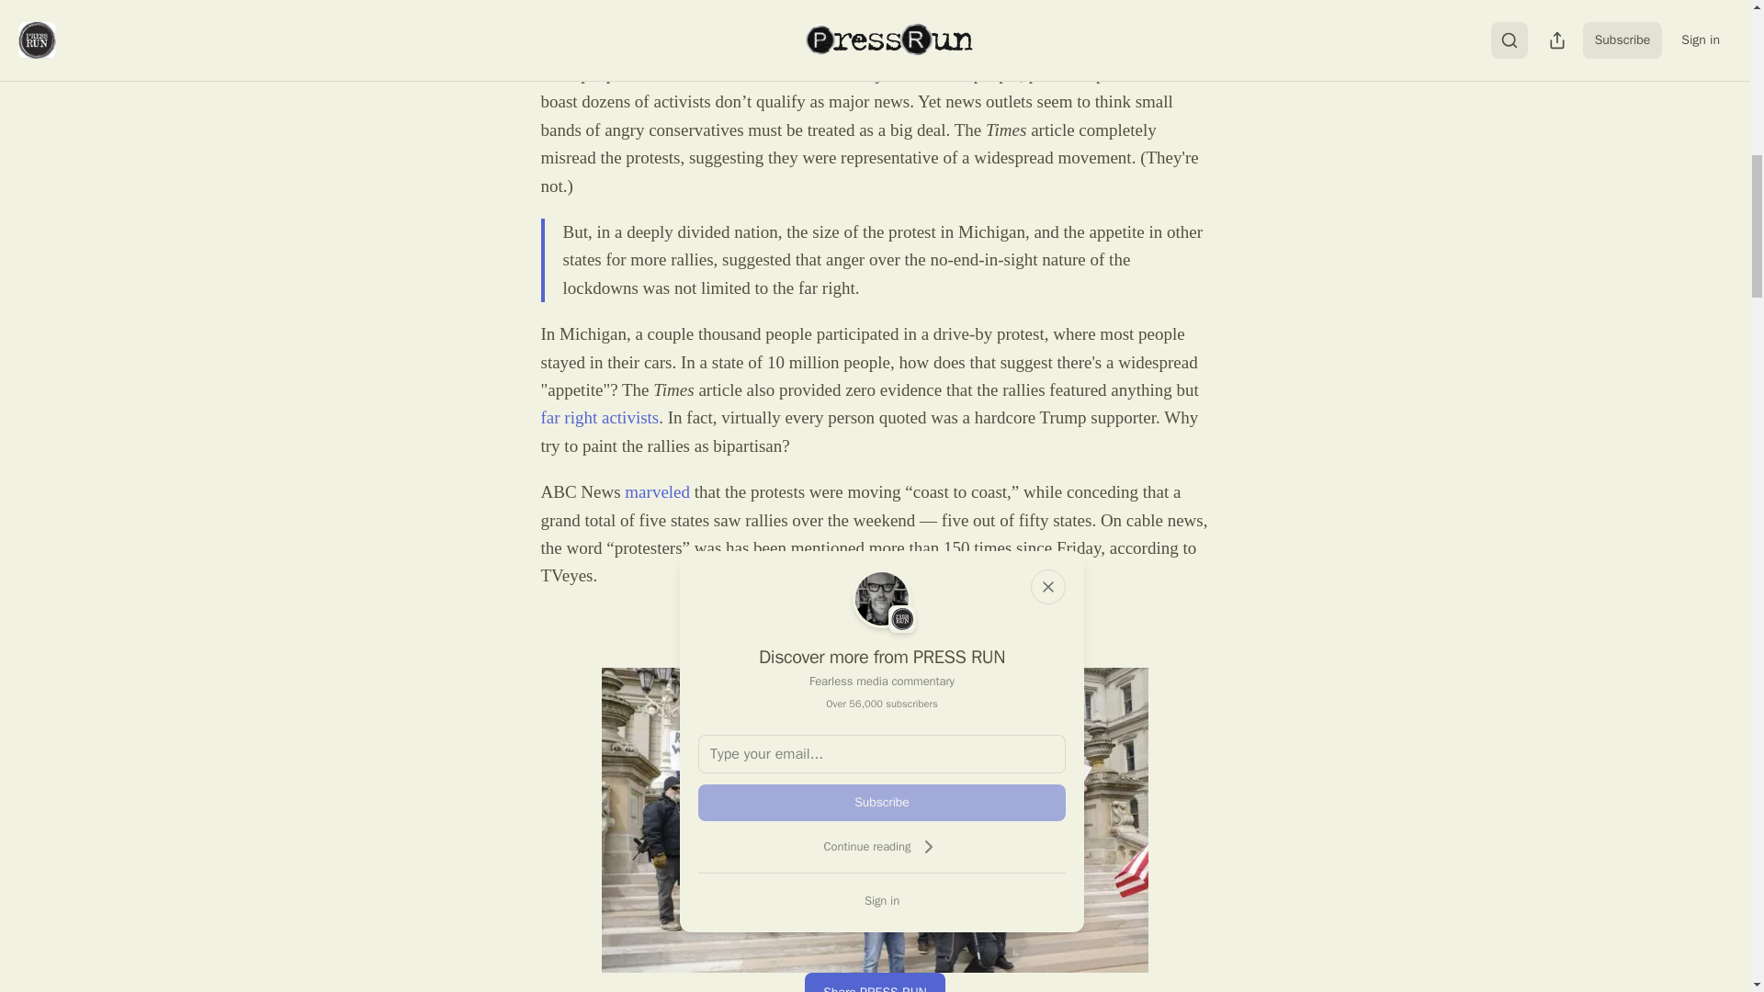 This screenshot has height=992, width=1764. I want to click on marveled, so click(656, 491).